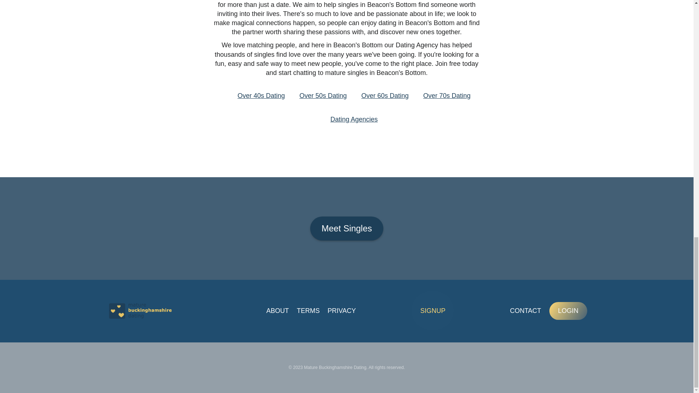 This screenshot has width=699, height=393. I want to click on Over 50s Dating Buckinghamshire, so click(323, 95).